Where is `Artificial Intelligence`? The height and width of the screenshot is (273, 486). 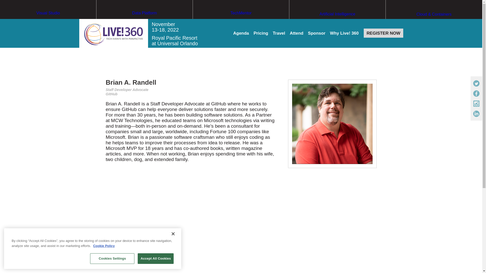
Artificial Intelligence is located at coordinates (337, 24).